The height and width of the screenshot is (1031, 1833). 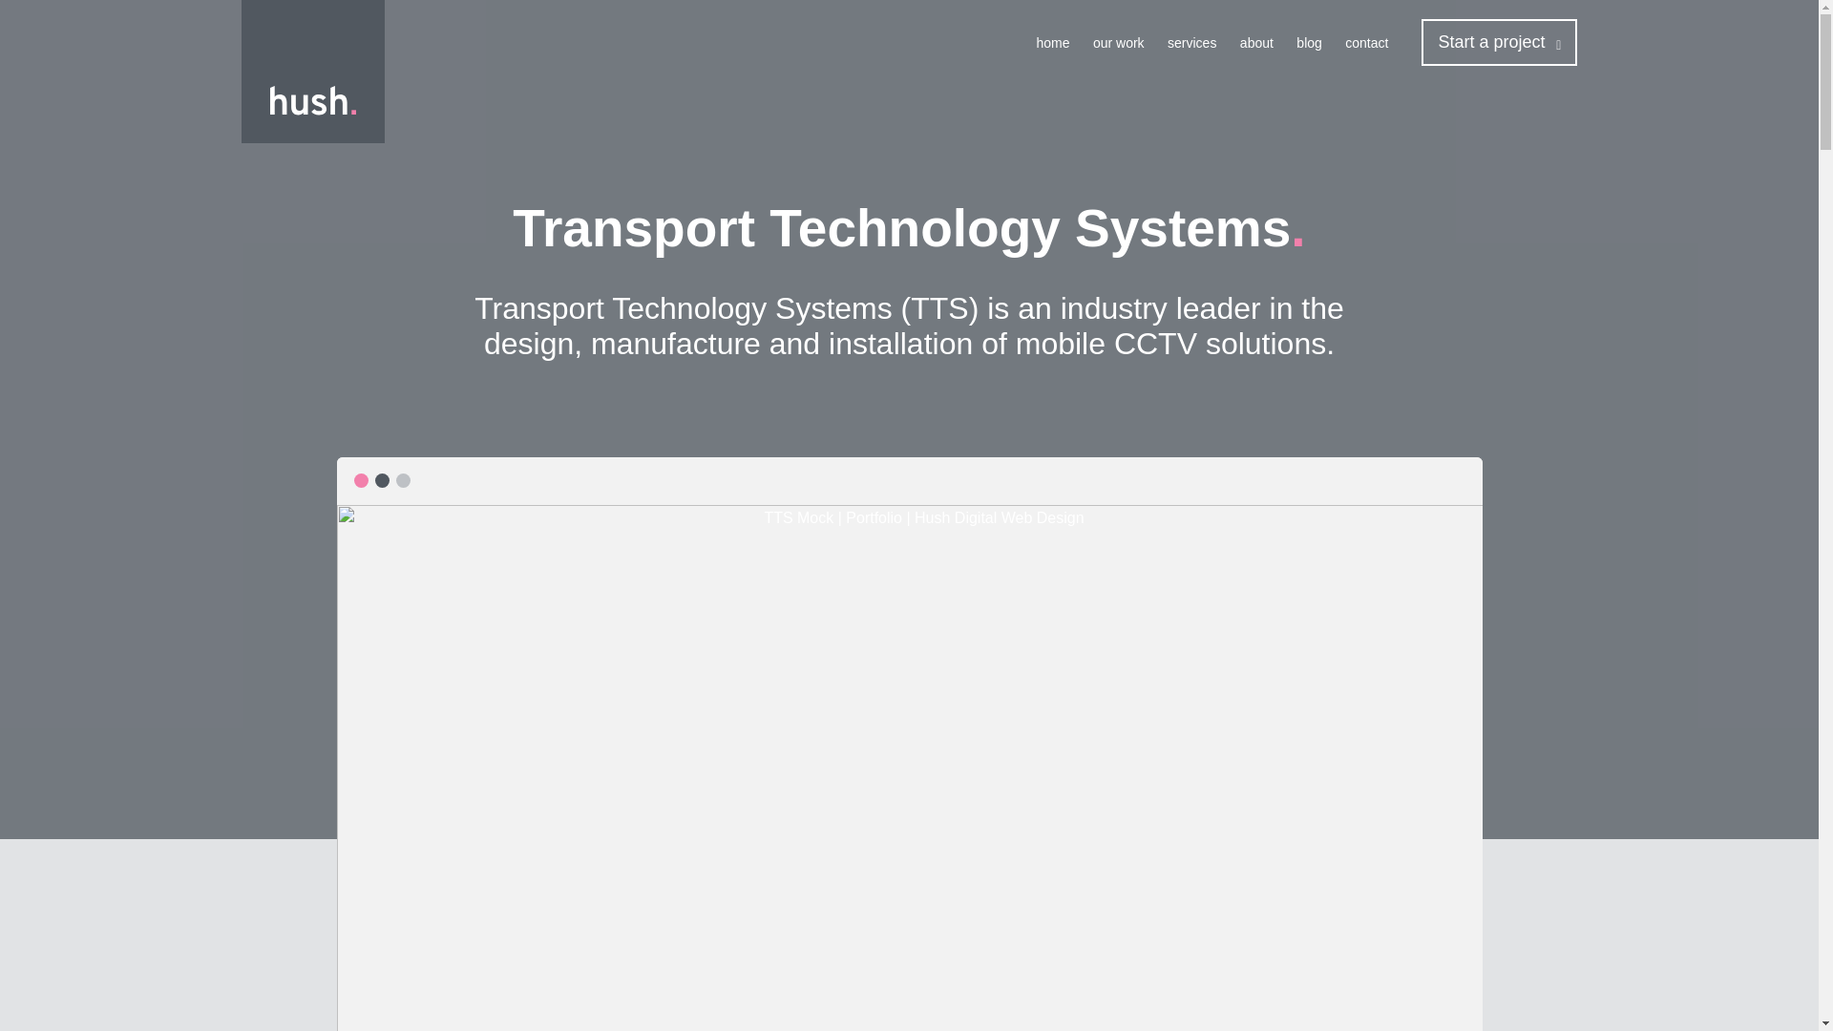 I want to click on blog, so click(x=1308, y=42).